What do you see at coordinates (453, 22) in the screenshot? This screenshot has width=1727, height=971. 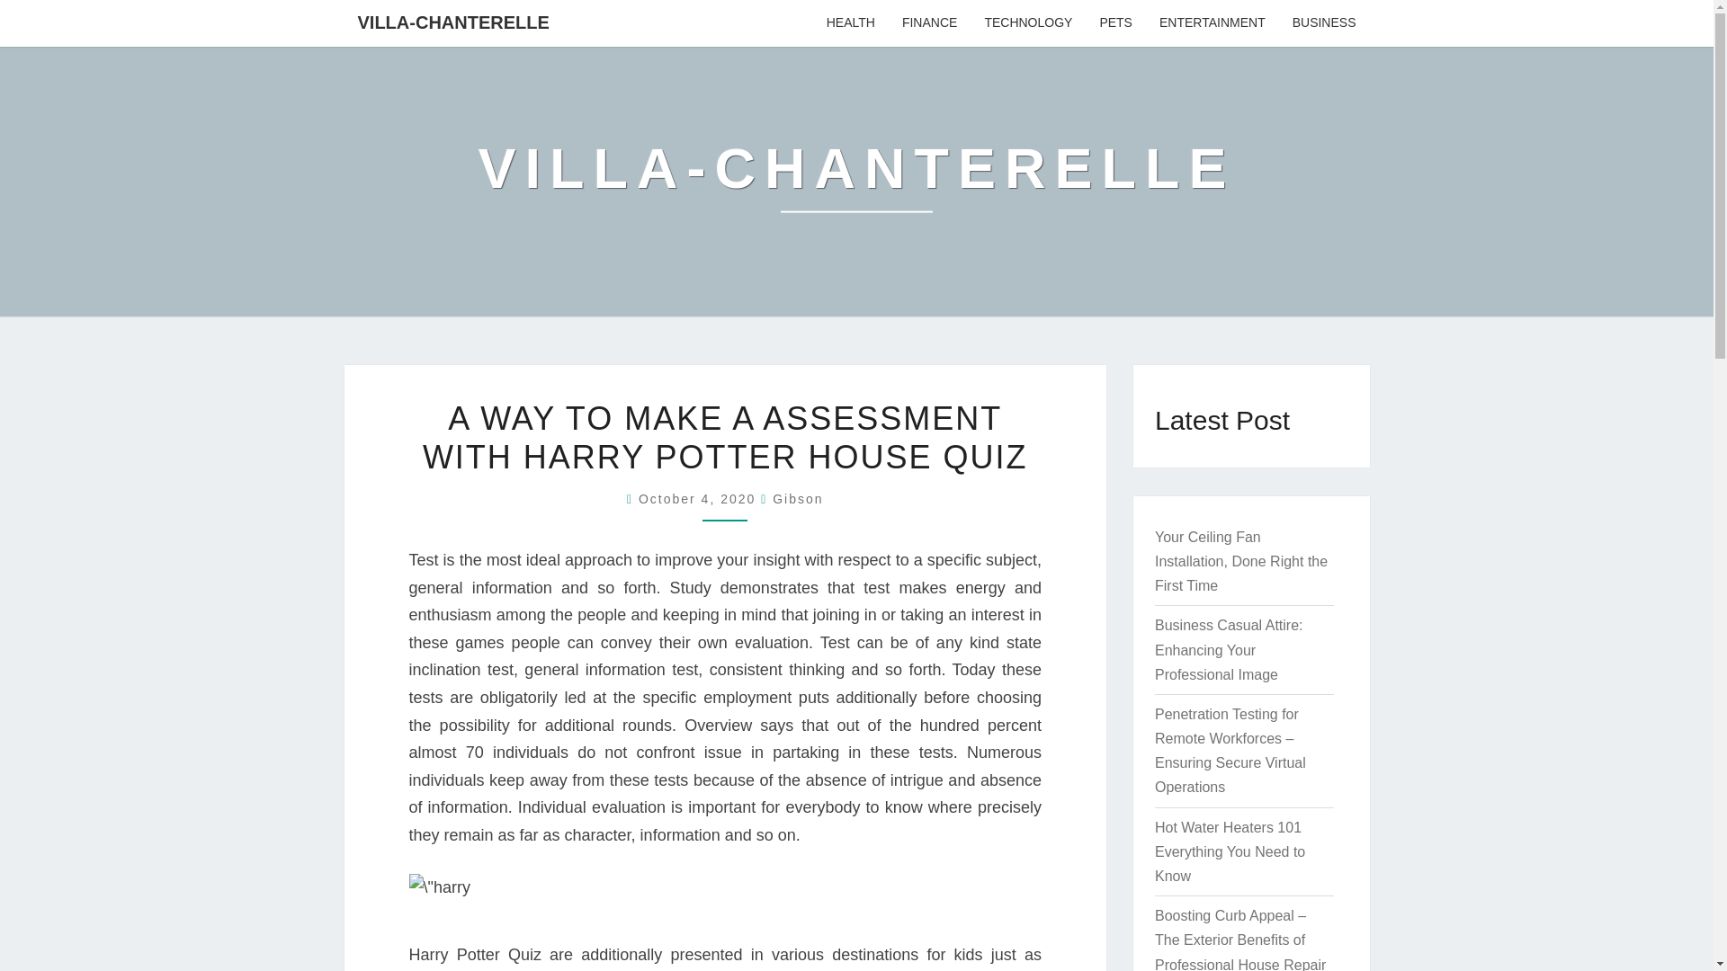 I see `VILLA-CHANTERELLE` at bounding box center [453, 22].